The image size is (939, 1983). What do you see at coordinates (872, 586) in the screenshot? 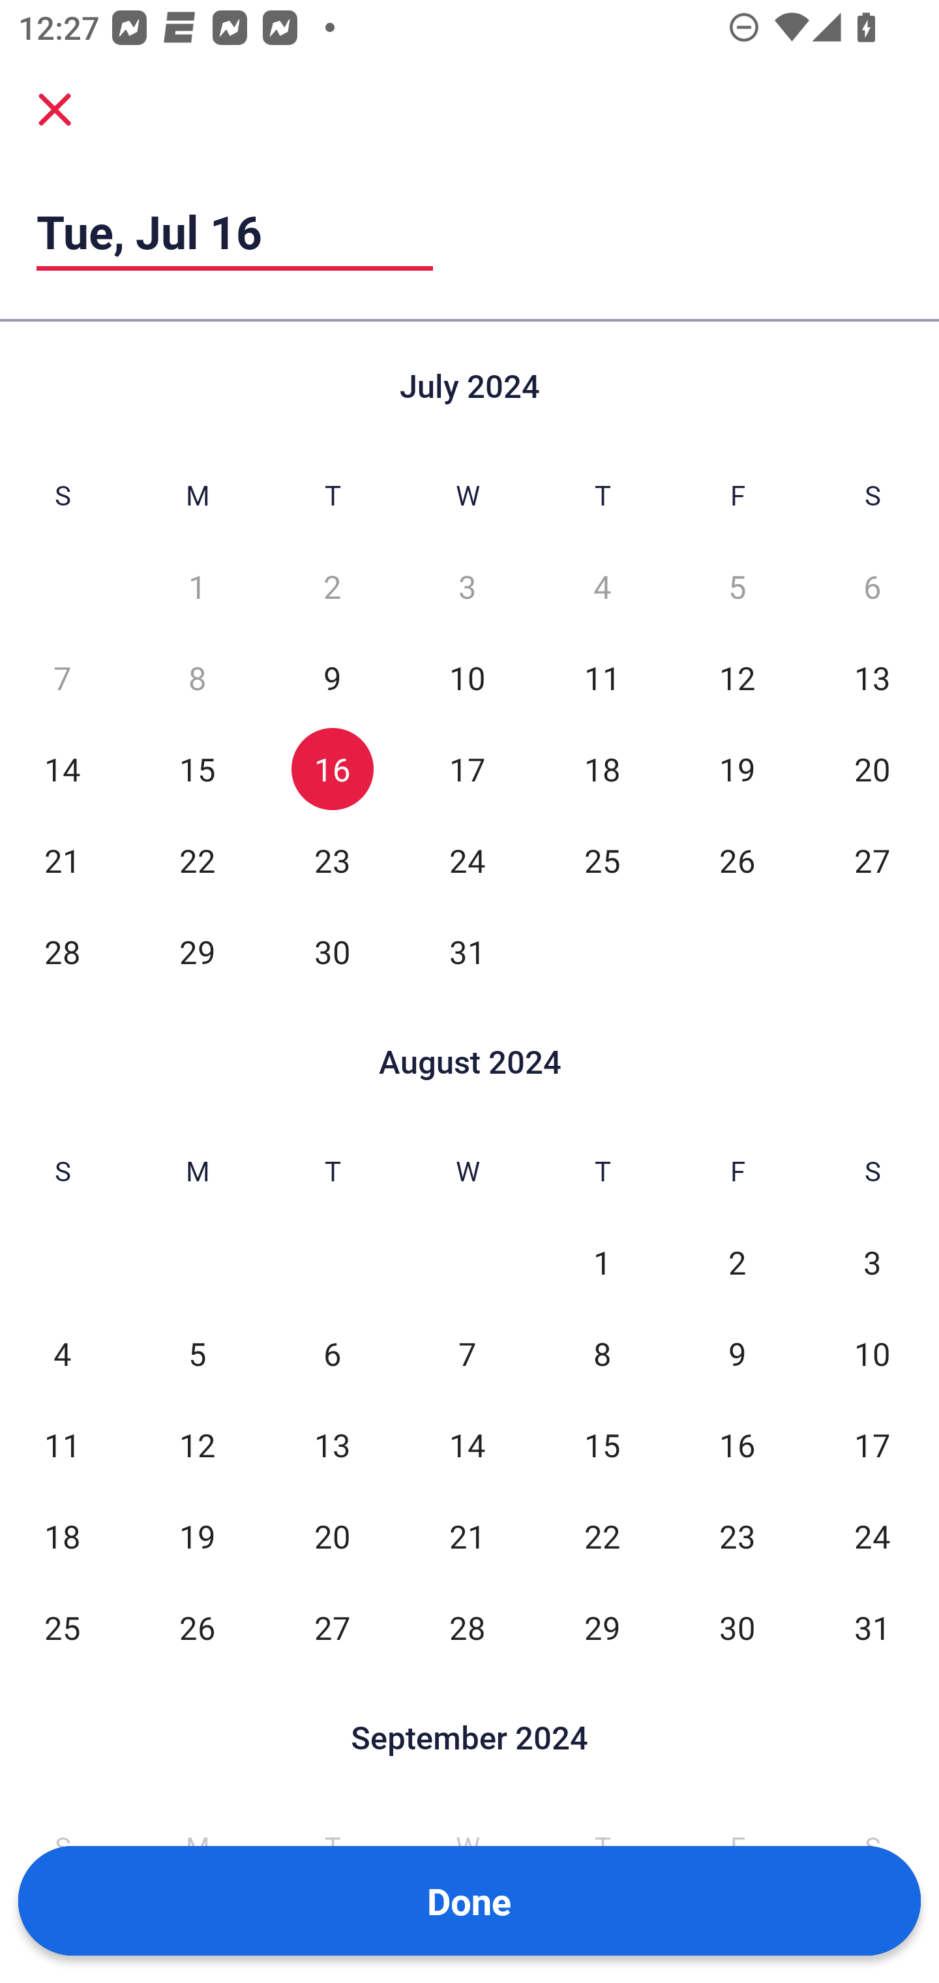
I see `6 Sat, Jul 6, Not Selected` at bounding box center [872, 586].